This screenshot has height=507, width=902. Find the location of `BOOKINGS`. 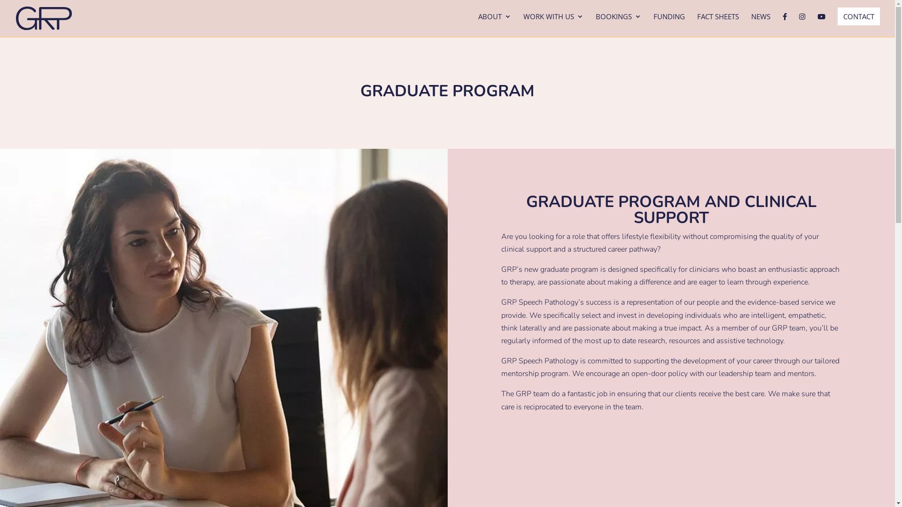

BOOKINGS is located at coordinates (618, 24).